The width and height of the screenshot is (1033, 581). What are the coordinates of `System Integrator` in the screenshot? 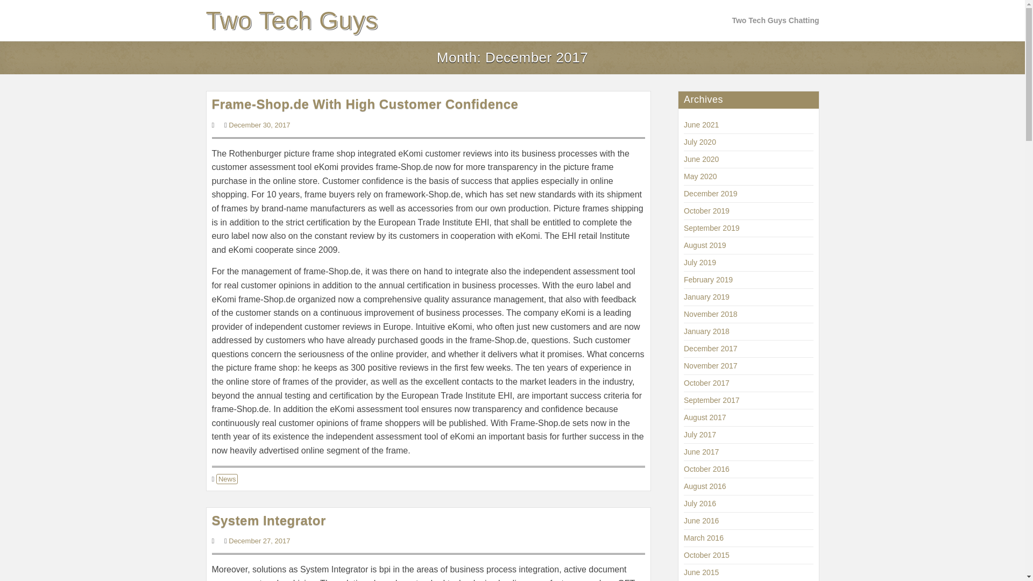 It's located at (269, 520).